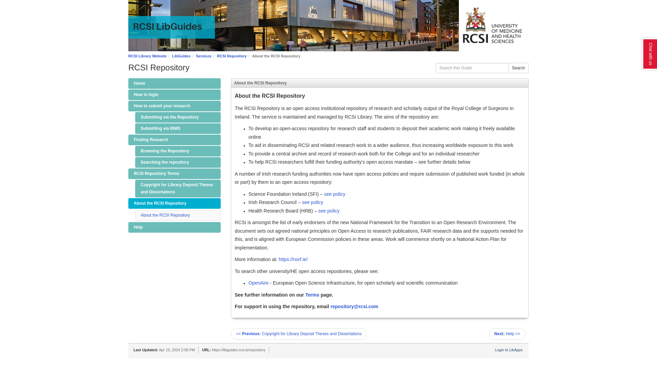 Image resolution: width=657 pixels, height=369 pixels. What do you see at coordinates (328, 211) in the screenshot?
I see `see policy` at bounding box center [328, 211].